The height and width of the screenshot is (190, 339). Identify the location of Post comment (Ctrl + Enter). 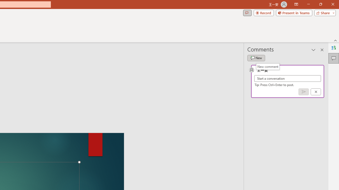
(304, 92).